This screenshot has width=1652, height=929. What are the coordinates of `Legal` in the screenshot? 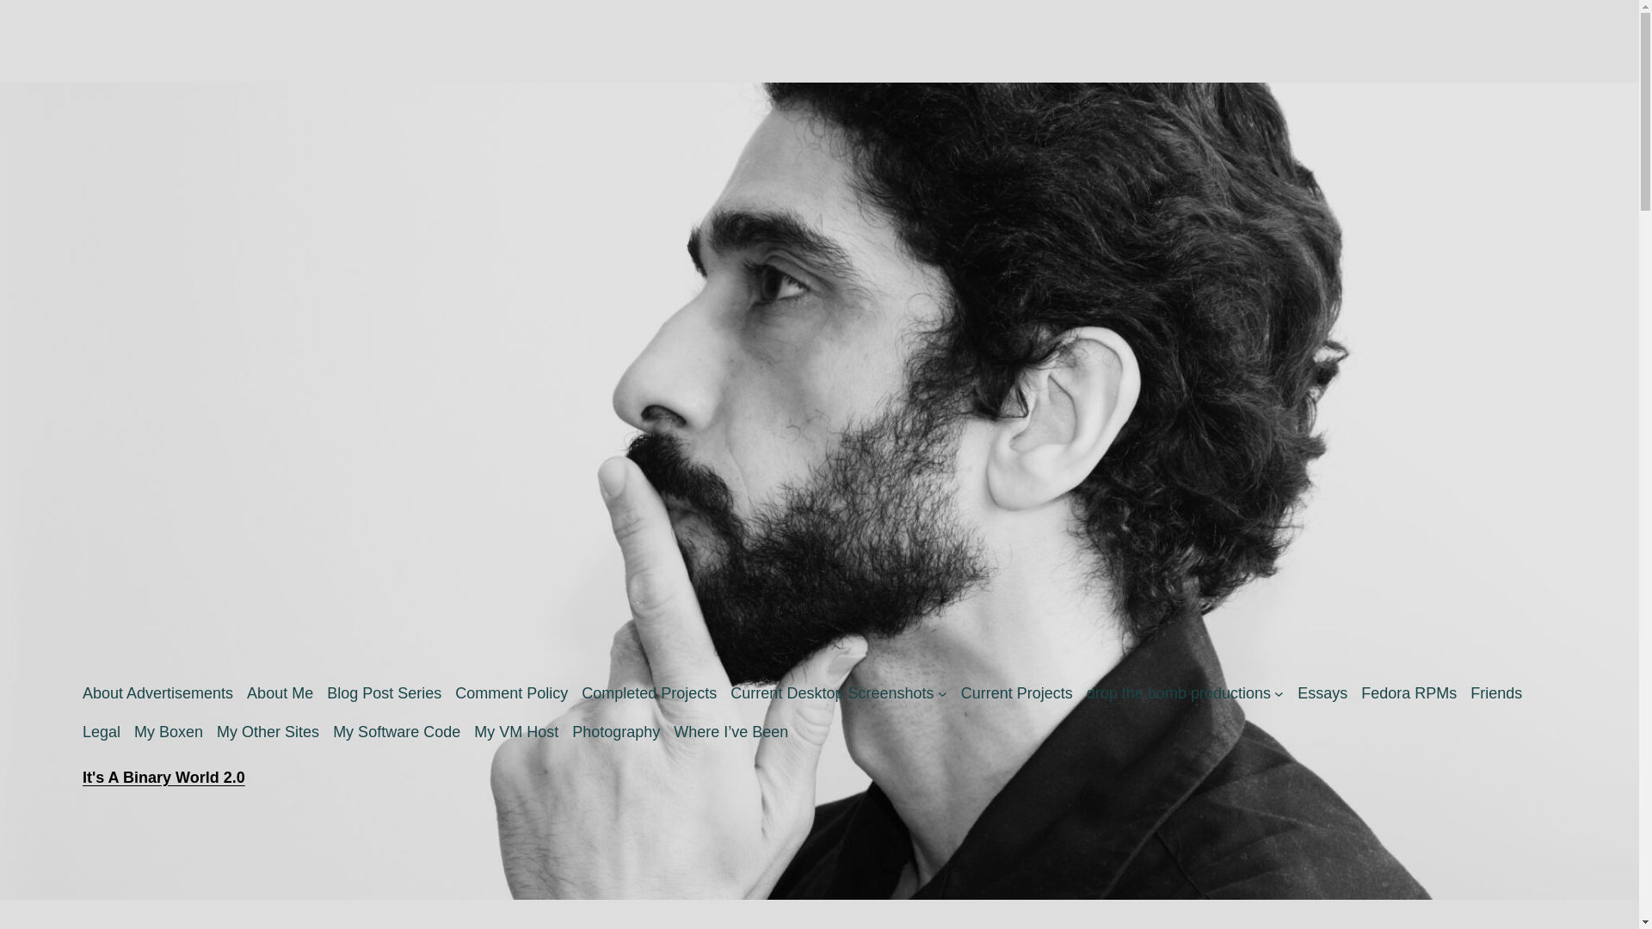 It's located at (102, 733).